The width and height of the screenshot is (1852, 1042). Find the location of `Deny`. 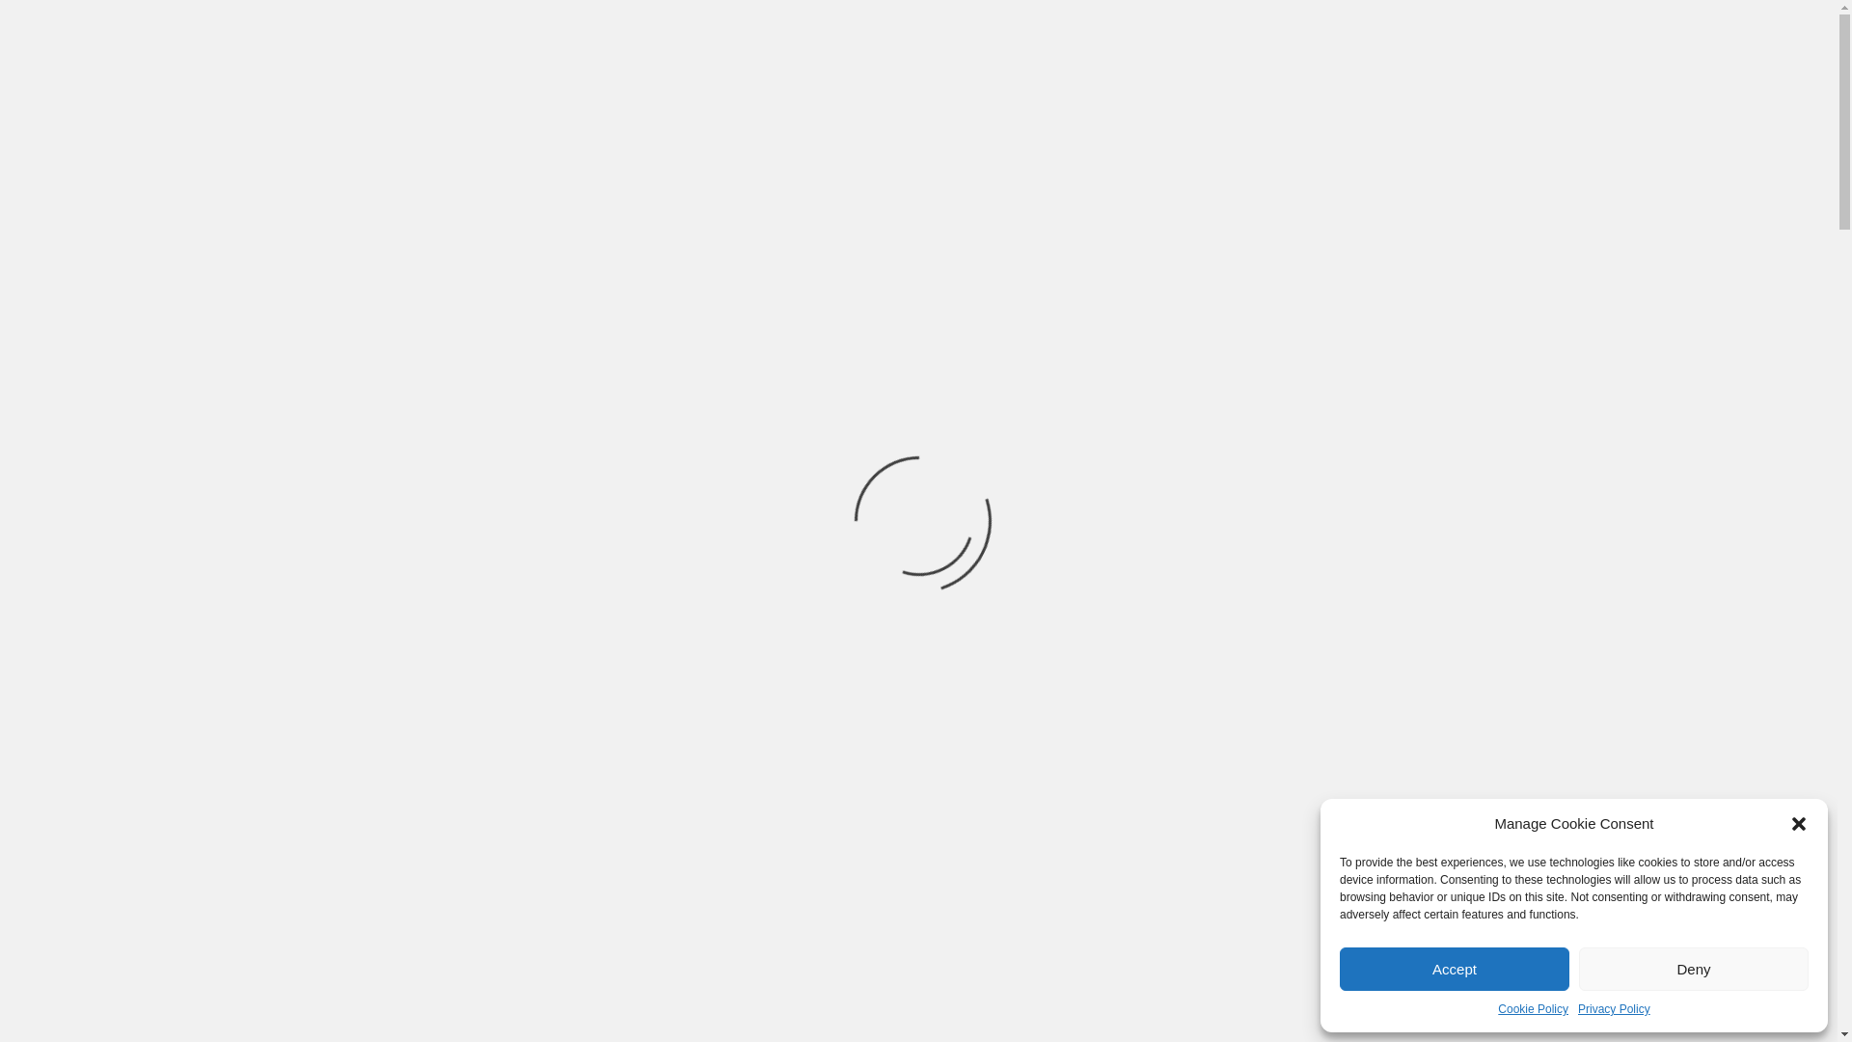

Deny is located at coordinates (1694, 969).